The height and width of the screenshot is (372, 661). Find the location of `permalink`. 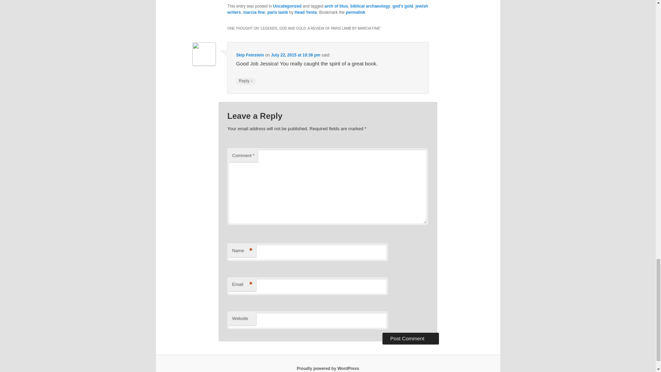

permalink is located at coordinates (355, 12).